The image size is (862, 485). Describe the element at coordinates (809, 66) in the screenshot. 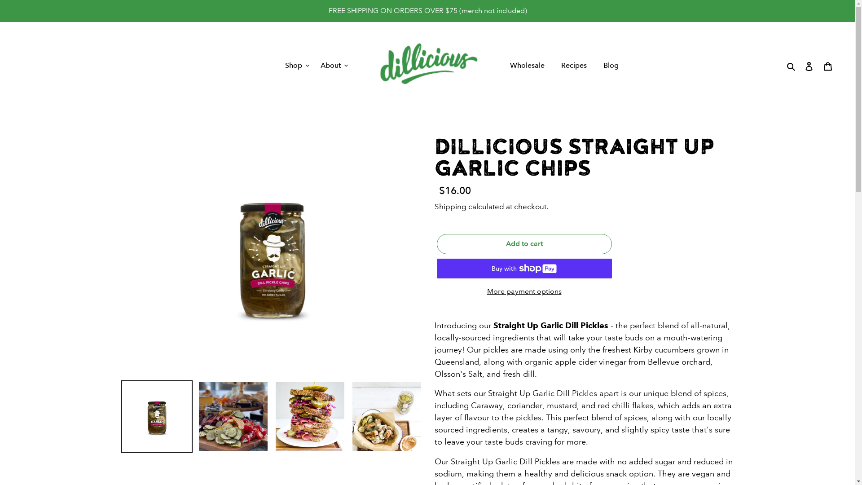

I see `Log in` at that location.